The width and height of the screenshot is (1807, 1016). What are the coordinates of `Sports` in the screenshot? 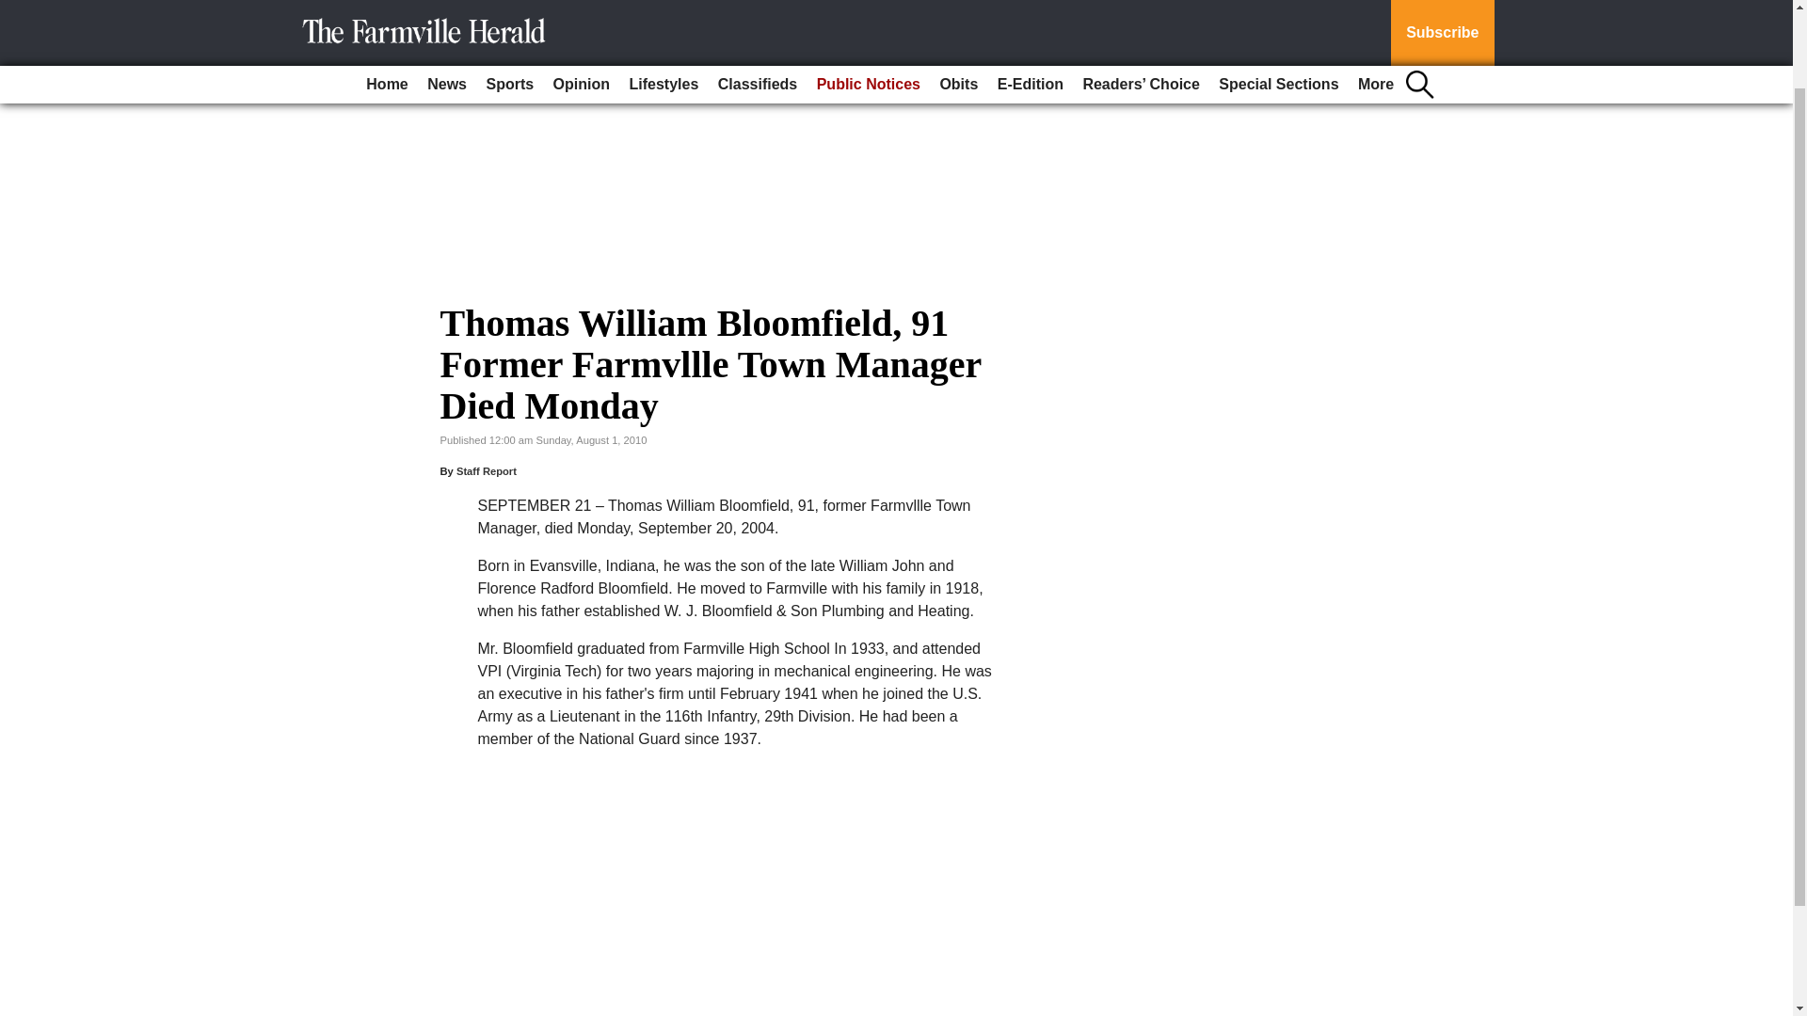 It's located at (509, 5).